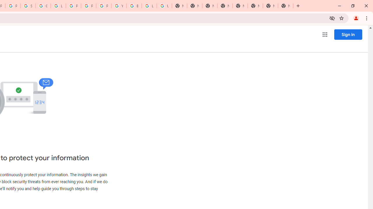  I want to click on Privacy Help Center - Policies Help, so click(89, 6).